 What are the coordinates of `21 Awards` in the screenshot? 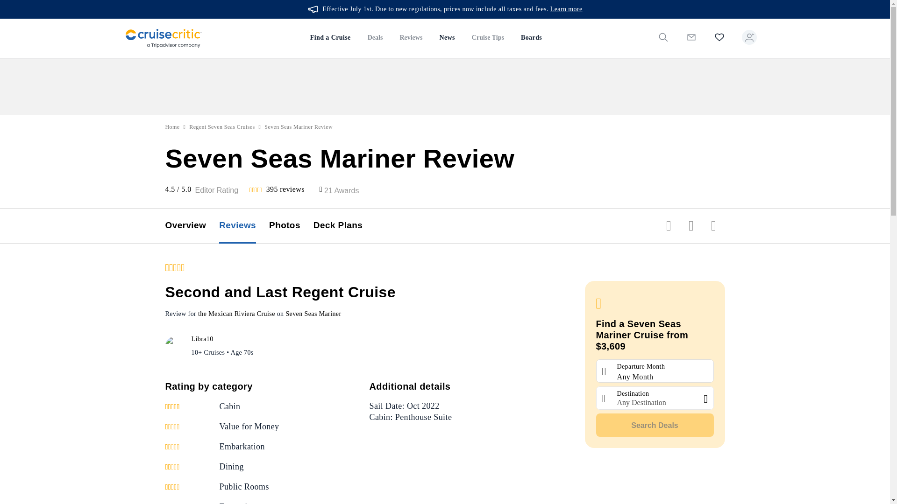 It's located at (341, 190).